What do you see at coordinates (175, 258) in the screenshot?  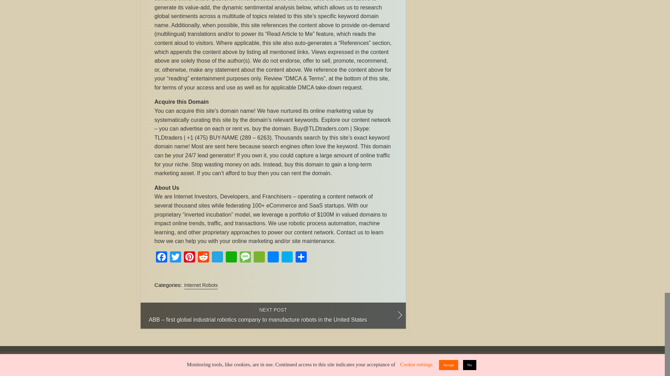 I see `Twitter` at bounding box center [175, 258].